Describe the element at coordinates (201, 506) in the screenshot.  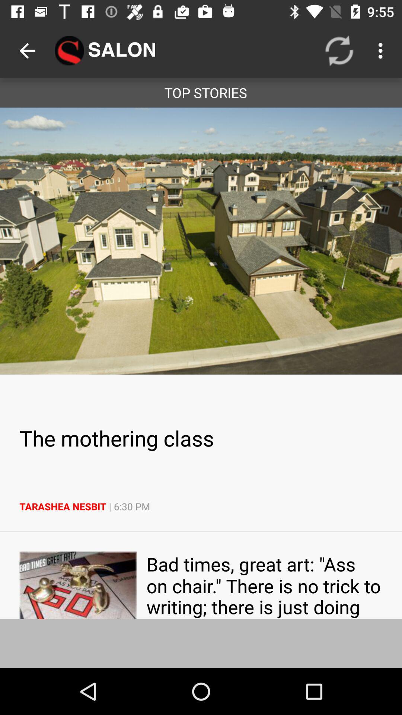
I see `choose tarashea nesbit 6 item` at that location.